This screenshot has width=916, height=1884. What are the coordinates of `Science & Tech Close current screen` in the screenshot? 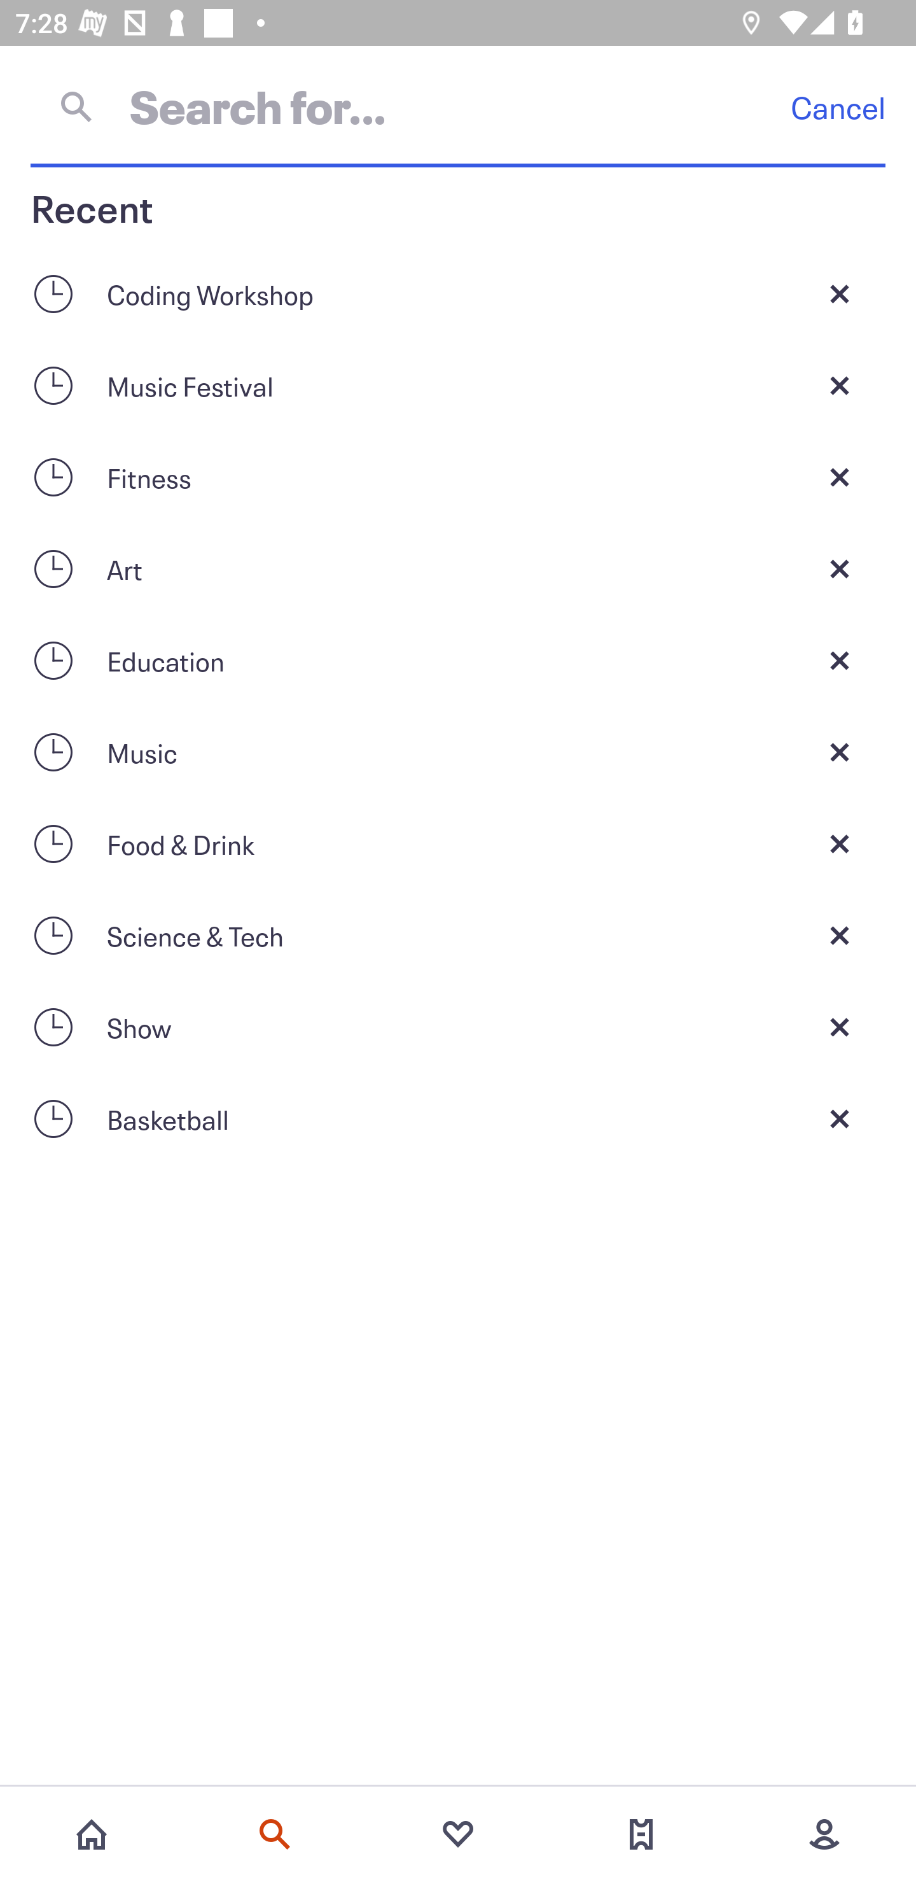 It's located at (458, 936).